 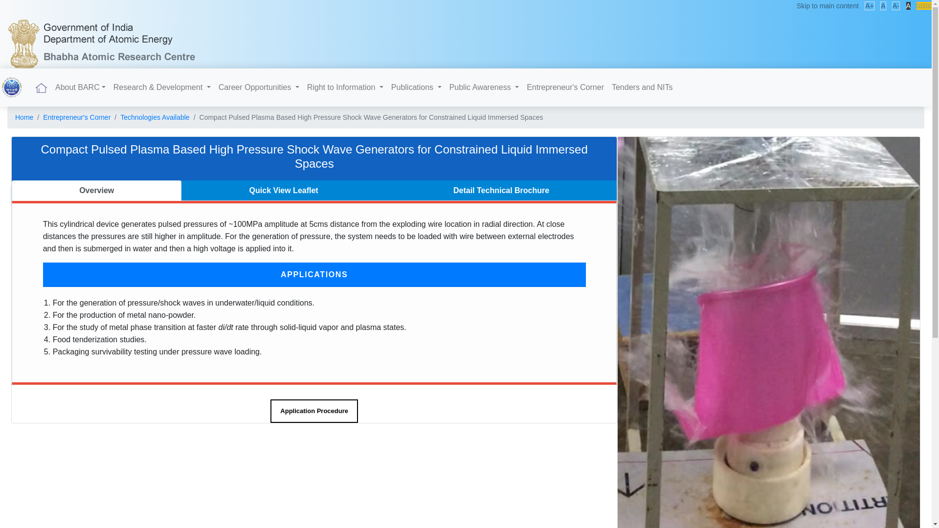 What do you see at coordinates (896, 6) in the screenshot?
I see `A-` at bounding box center [896, 6].